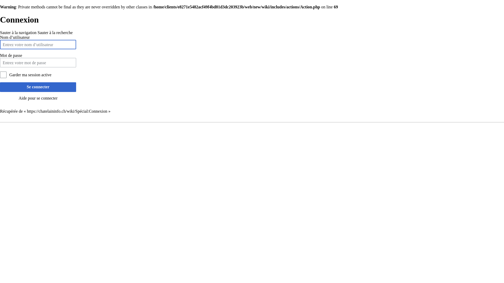 The image size is (504, 283). I want to click on Se connecter, so click(38, 87).